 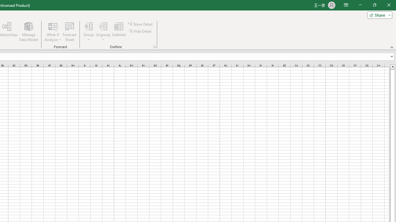 What do you see at coordinates (69, 31) in the screenshot?
I see `Forecast Sheet` at bounding box center [69, 31].